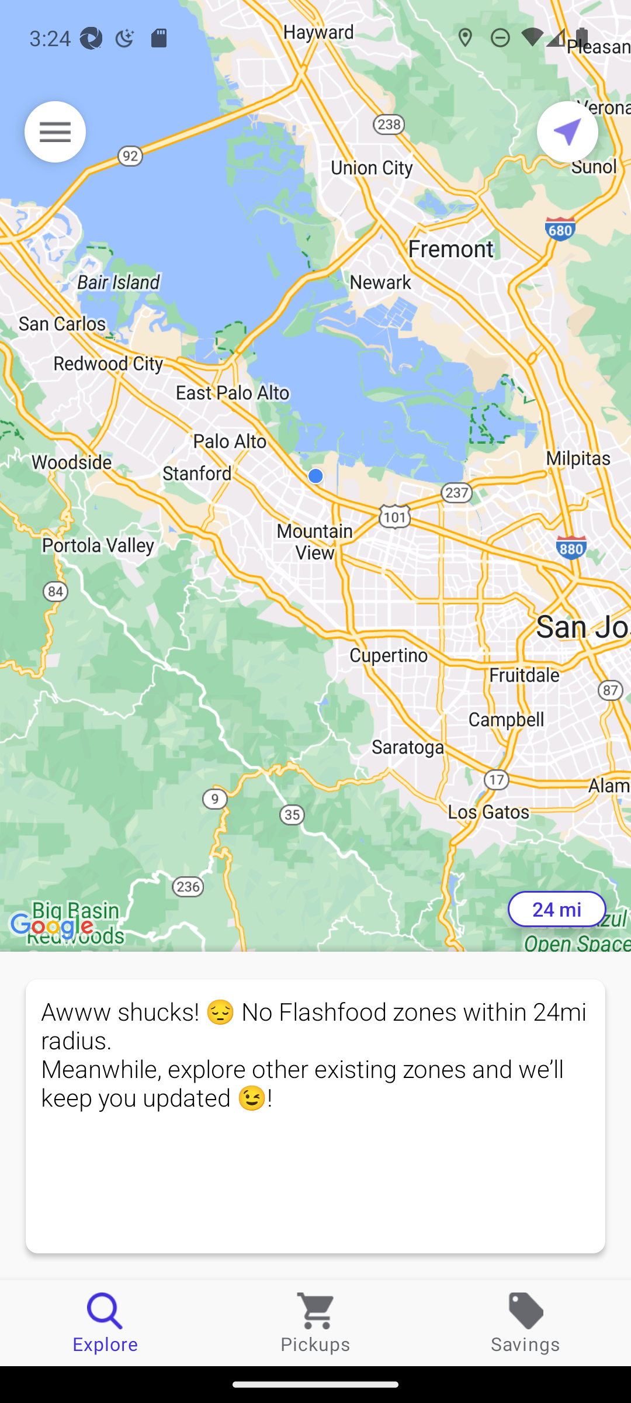  I want to click on Pickups, so click(315, 1322).